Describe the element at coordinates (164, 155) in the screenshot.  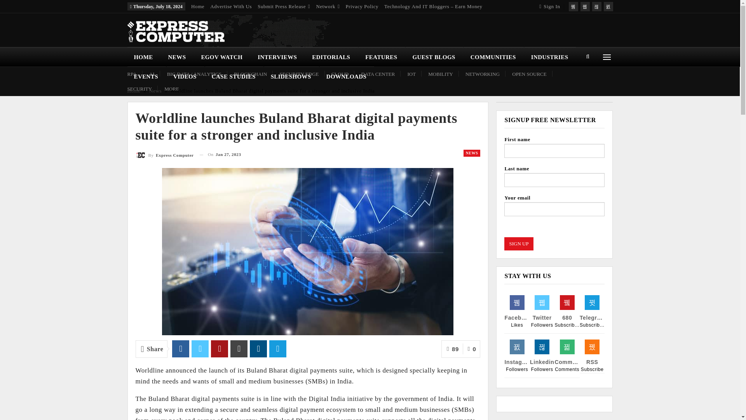
I see `Browse Author Articles` at that location.